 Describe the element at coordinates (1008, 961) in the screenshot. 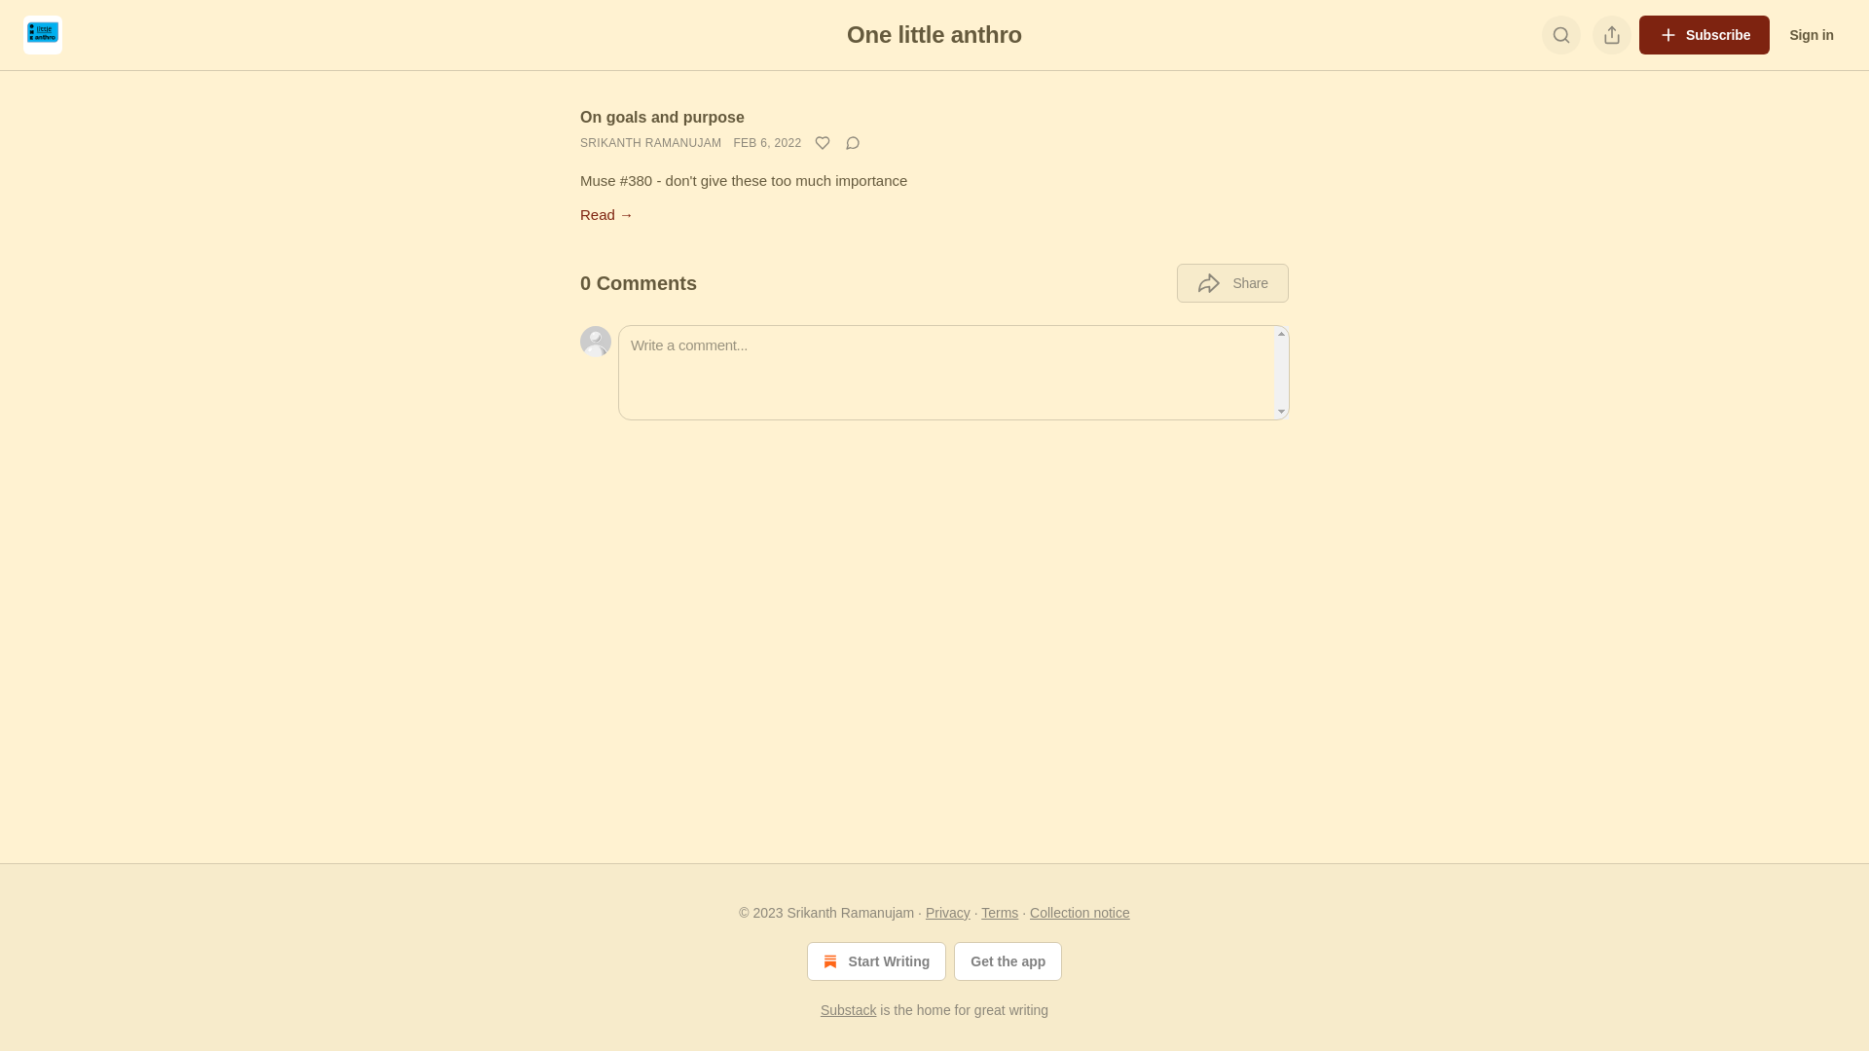

I see `Get the app` at that location.